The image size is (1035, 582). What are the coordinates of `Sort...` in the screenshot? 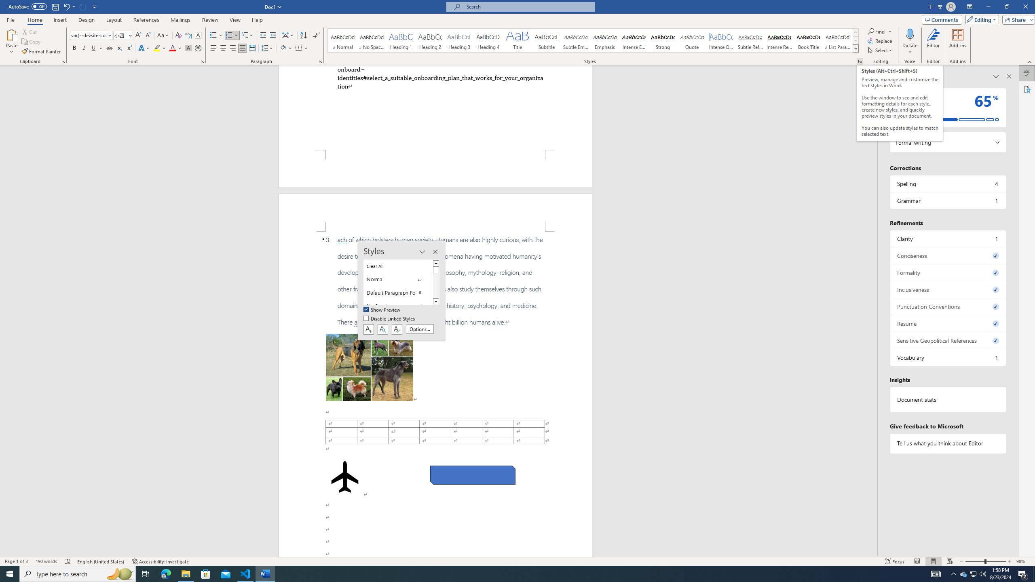 It's located at (303, 36).